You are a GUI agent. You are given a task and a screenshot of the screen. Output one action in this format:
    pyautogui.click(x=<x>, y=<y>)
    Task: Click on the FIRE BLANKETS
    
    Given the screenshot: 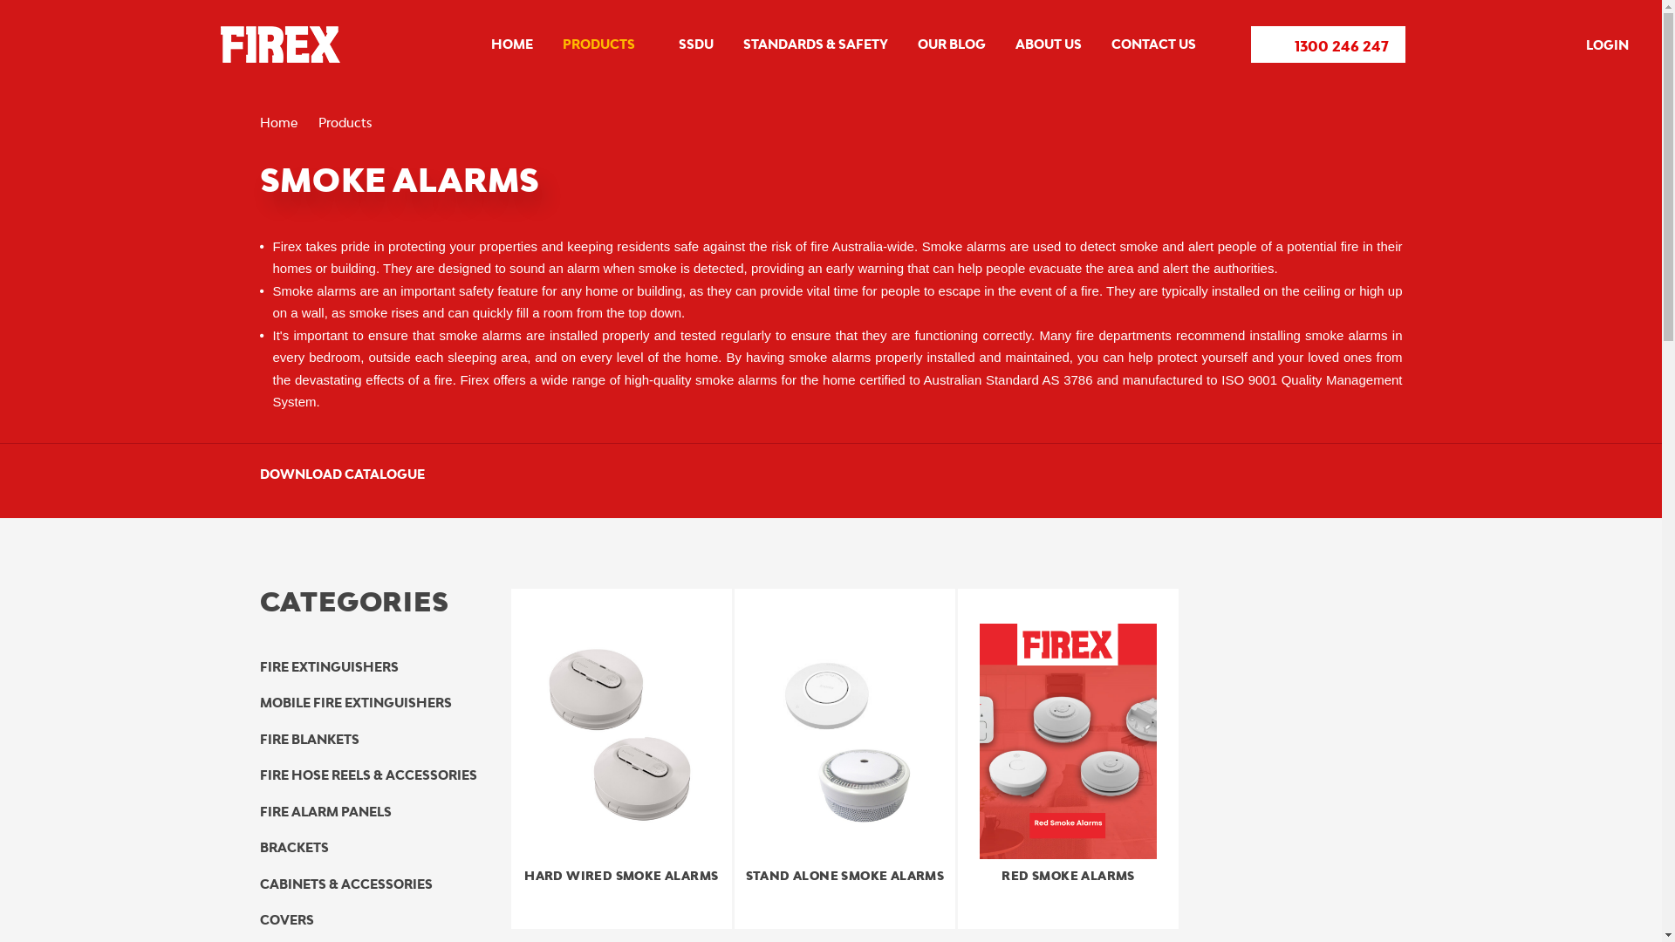 What is the action you would take?
    pyautogui.click(x=310, y=740)
    